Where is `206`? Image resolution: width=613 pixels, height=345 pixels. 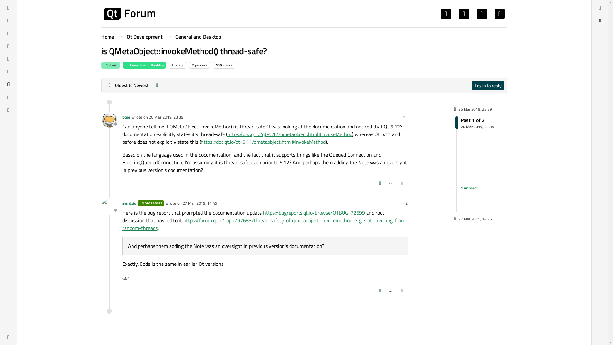 206 is located at coordinates (129, 13).